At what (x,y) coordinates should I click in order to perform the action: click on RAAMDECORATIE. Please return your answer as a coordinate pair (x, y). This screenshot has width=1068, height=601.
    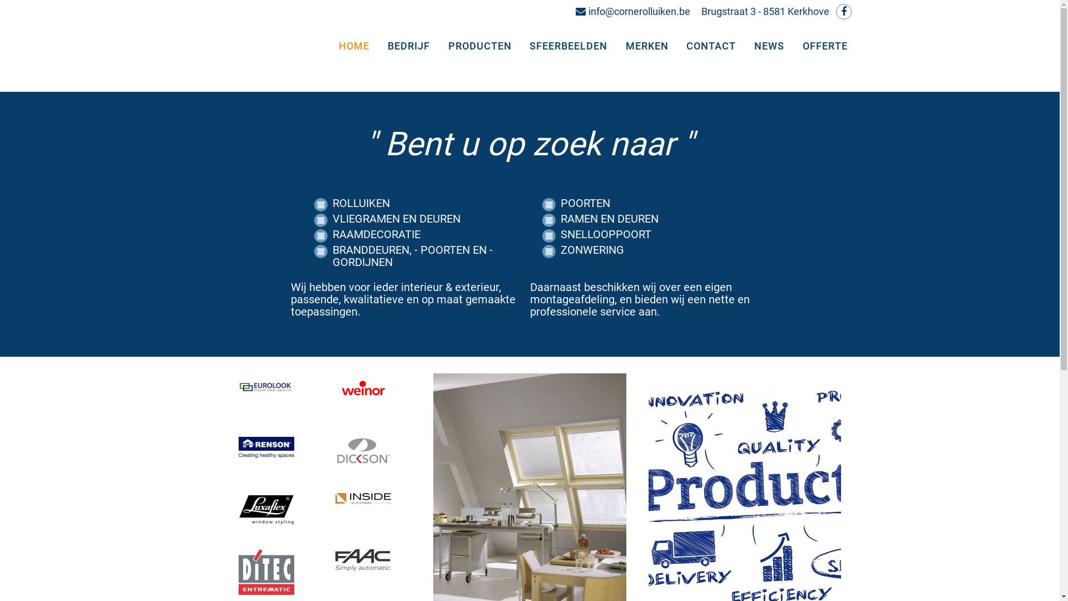
    Looking at the image, I should click on (424, 234).